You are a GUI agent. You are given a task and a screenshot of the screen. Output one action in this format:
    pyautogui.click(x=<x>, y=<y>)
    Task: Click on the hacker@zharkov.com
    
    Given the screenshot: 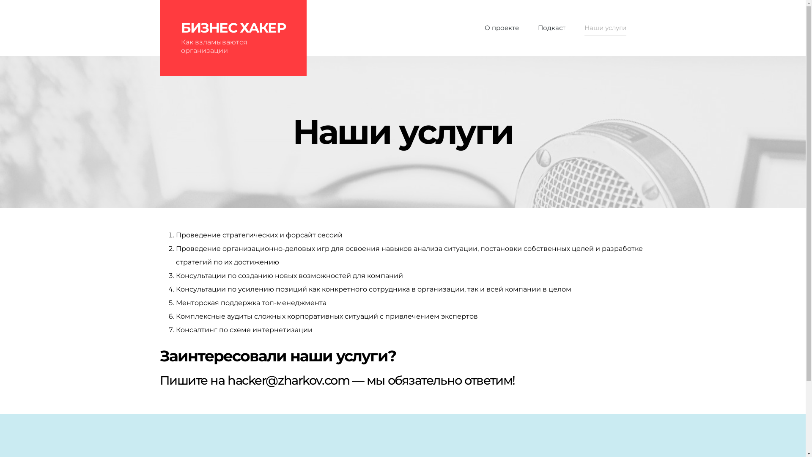 What is the action you would take?
    pyautogui.click(x=288, y=380)
    